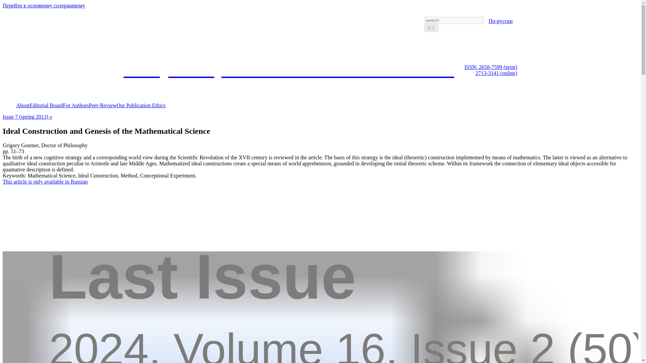 Image resolution: width=646 pixels, height=363 pixels. Describe the element at coordinates (76, 105) in the screenshot. I see `For Authors` at that location.